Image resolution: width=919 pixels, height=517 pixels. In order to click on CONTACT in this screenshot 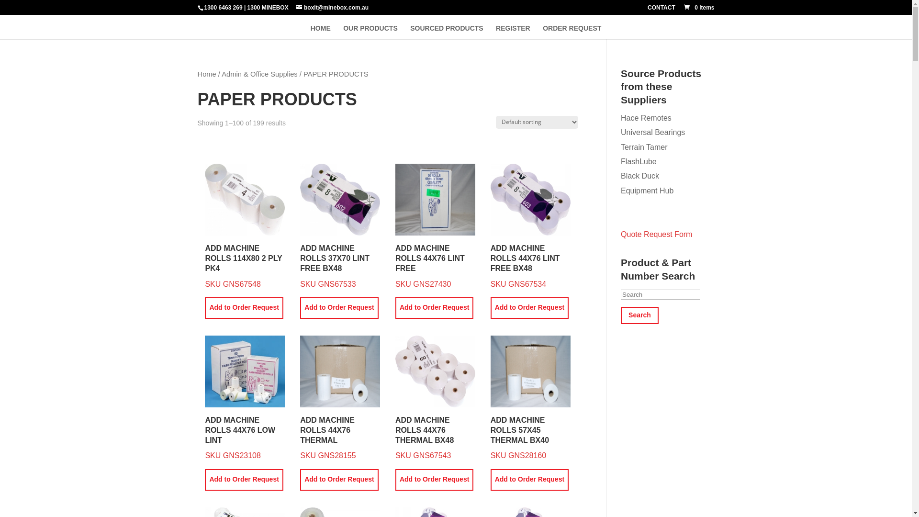, I will do `click(661, 10)`.